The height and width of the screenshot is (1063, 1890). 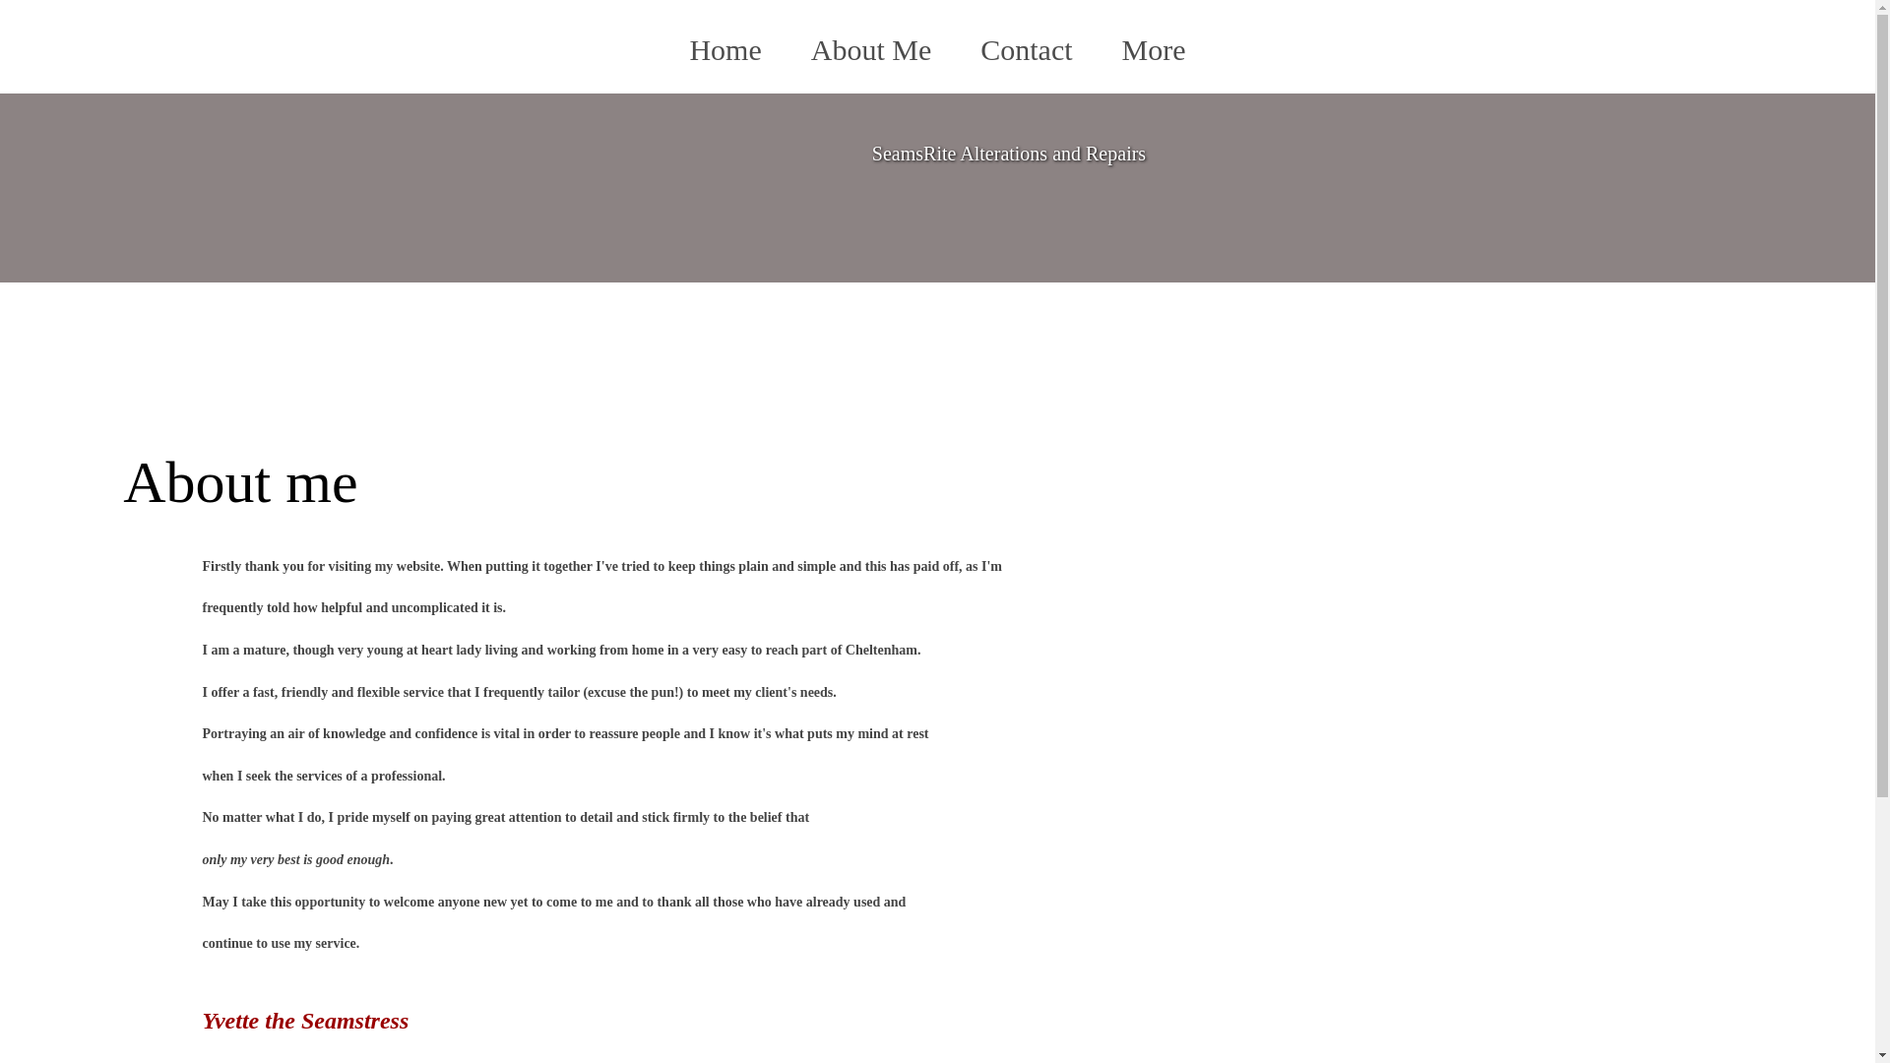 What do you see at coordinates (870, 51) in the screenshot?
I see `About Me` at bounding box center [870, 51].